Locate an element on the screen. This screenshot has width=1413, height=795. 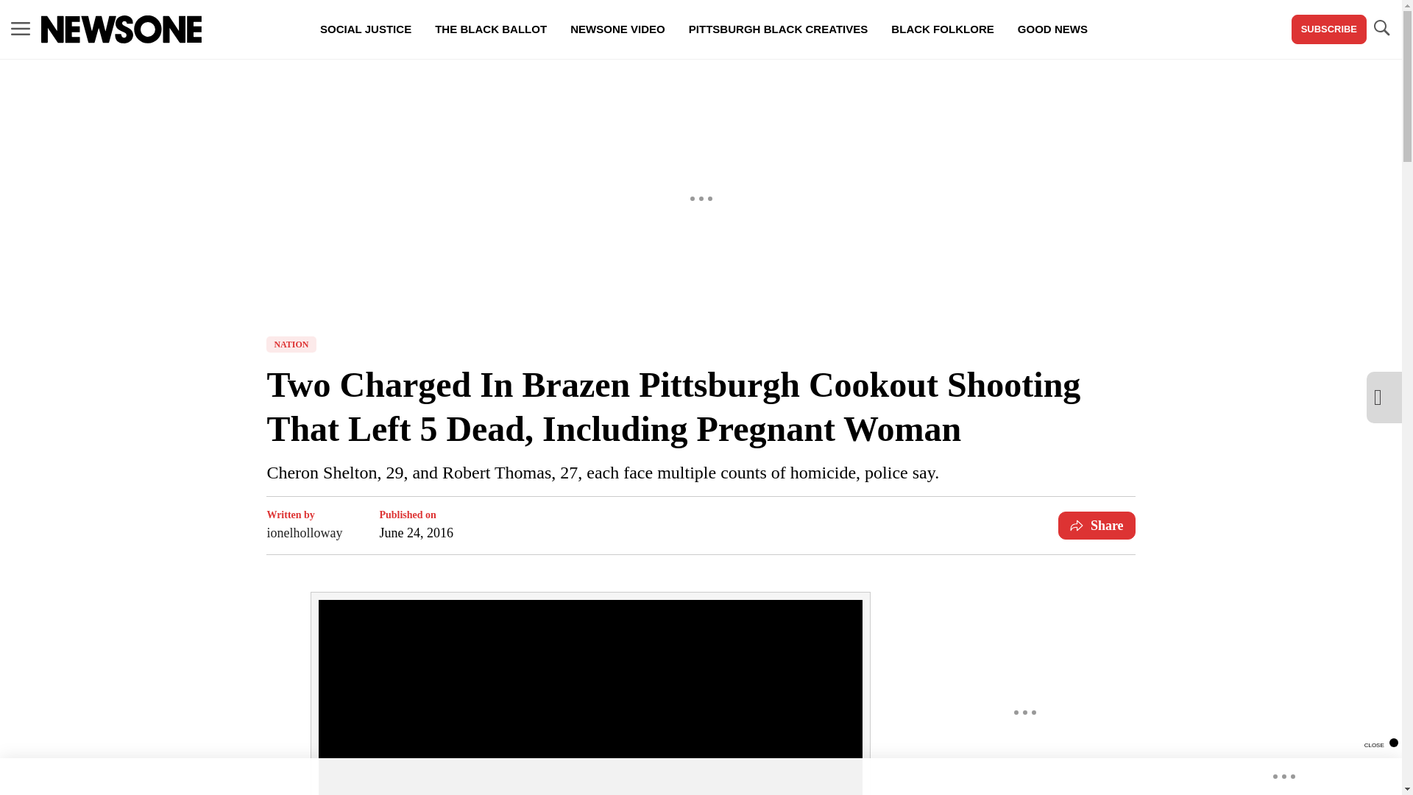
TOGGLE SEARCH is located at coordinates (1381, 29).